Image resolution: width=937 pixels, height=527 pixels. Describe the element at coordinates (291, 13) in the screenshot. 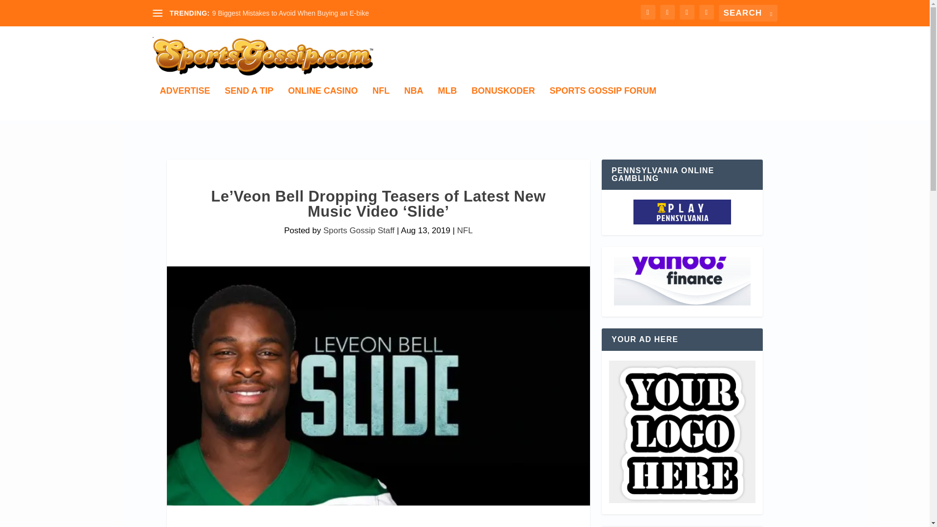

I see `9 Biggest Mistakes to Avoid When Buying an E-bike` at that location.